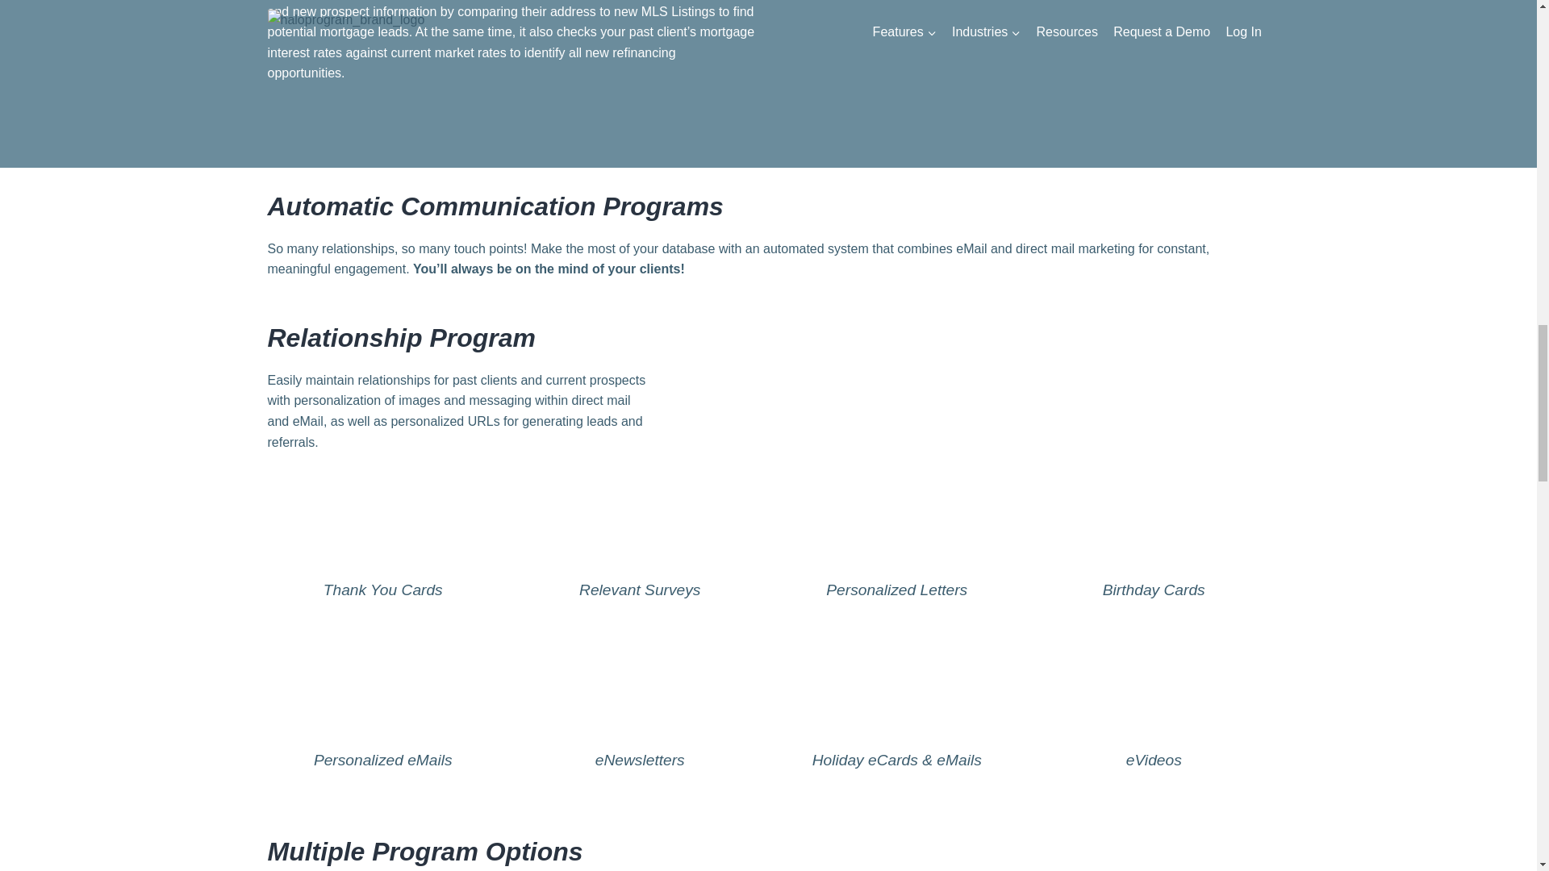 The width and height of the screenshot is (1549, 871). Describe the element at coordinates (640, 556) in the screenshot. I see `Relevant Surveys` at that location.